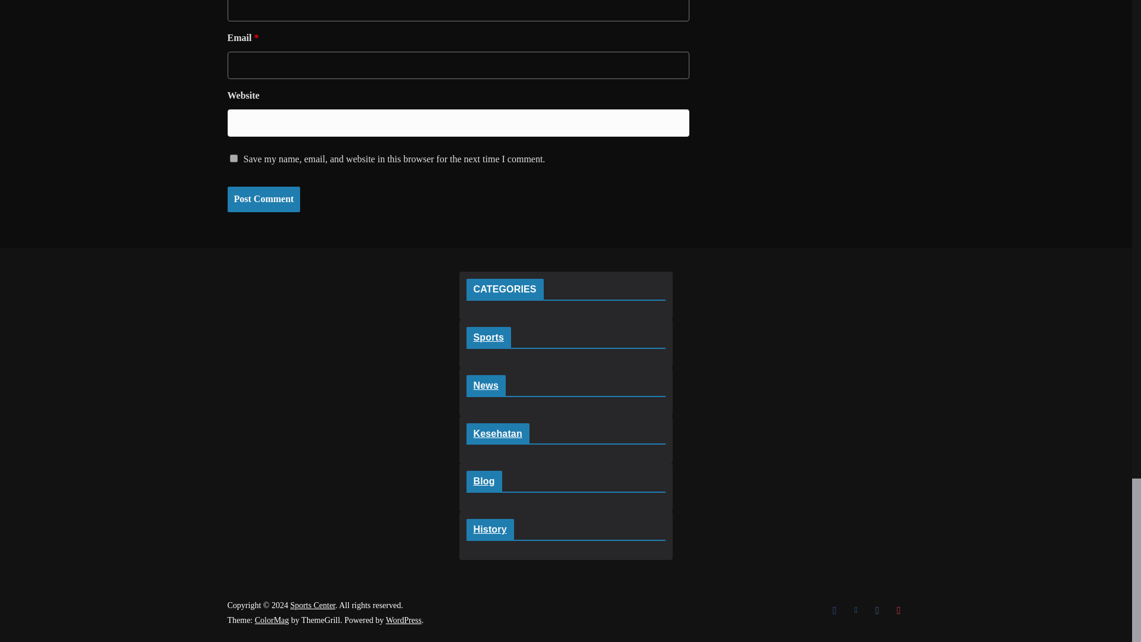  Describe the element at coordinates (263, 200) in the screenshot. I see `Post Comment` at that location.